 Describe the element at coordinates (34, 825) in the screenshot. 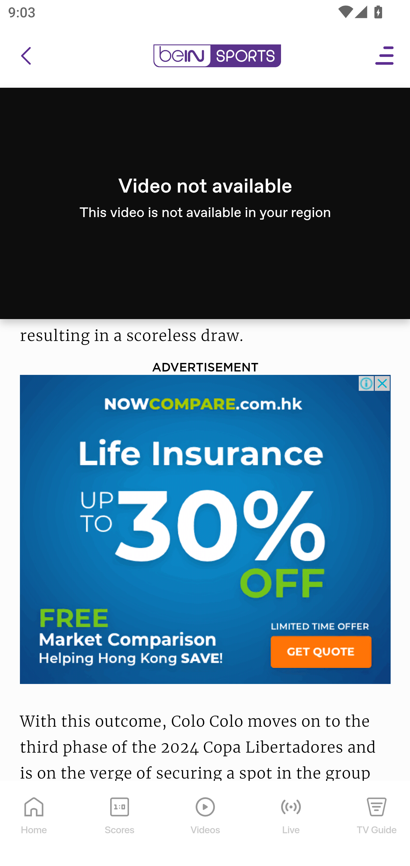

I see `Home Home Icon Home` at that location.